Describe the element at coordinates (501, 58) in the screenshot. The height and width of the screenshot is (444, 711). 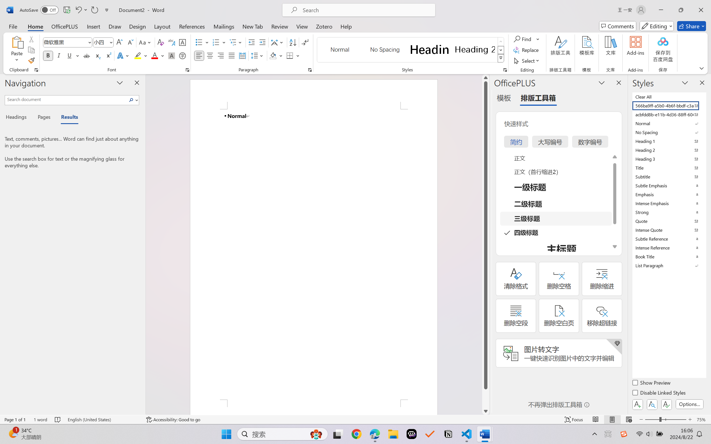
I see `Styles` at that location.